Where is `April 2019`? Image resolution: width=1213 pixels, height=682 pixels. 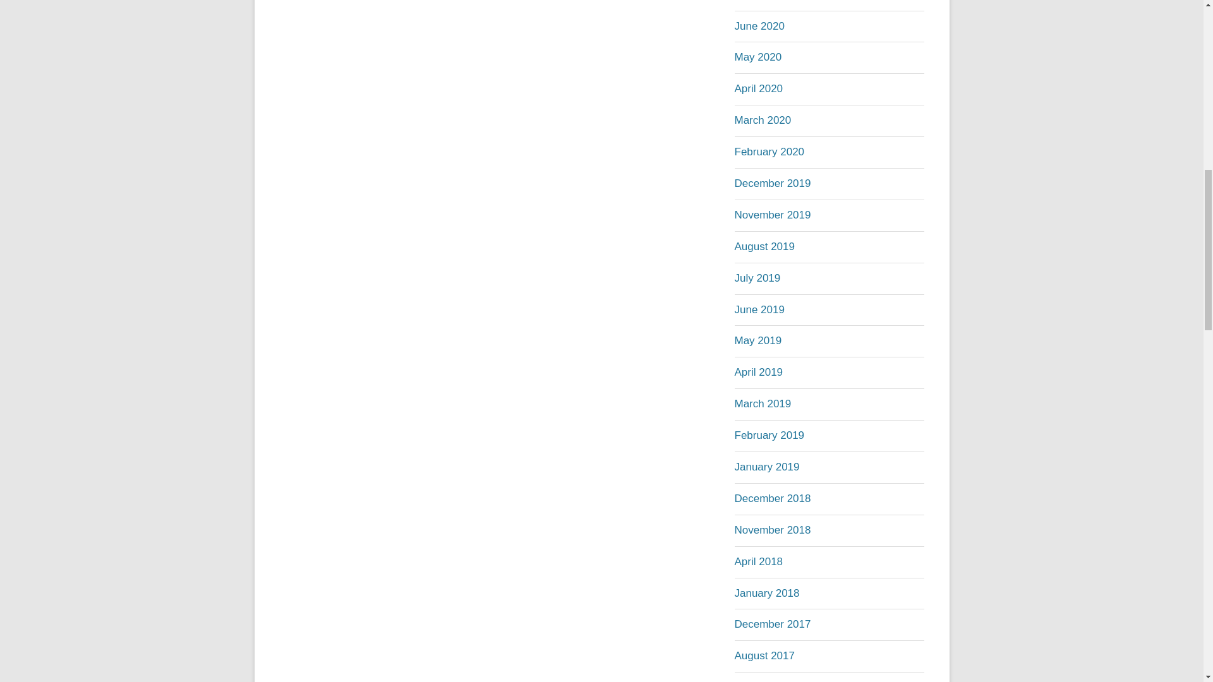
April 2019 is located at coordinates (758, 372).